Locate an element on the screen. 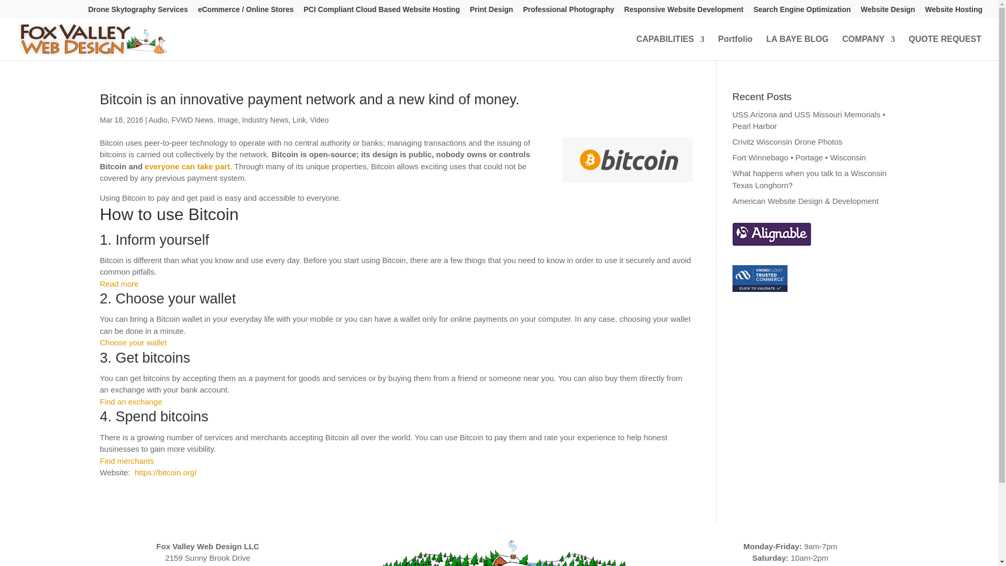 The height and width of the screenshot is (566, 1006). Portfolio is located at coordinates (735, 48).